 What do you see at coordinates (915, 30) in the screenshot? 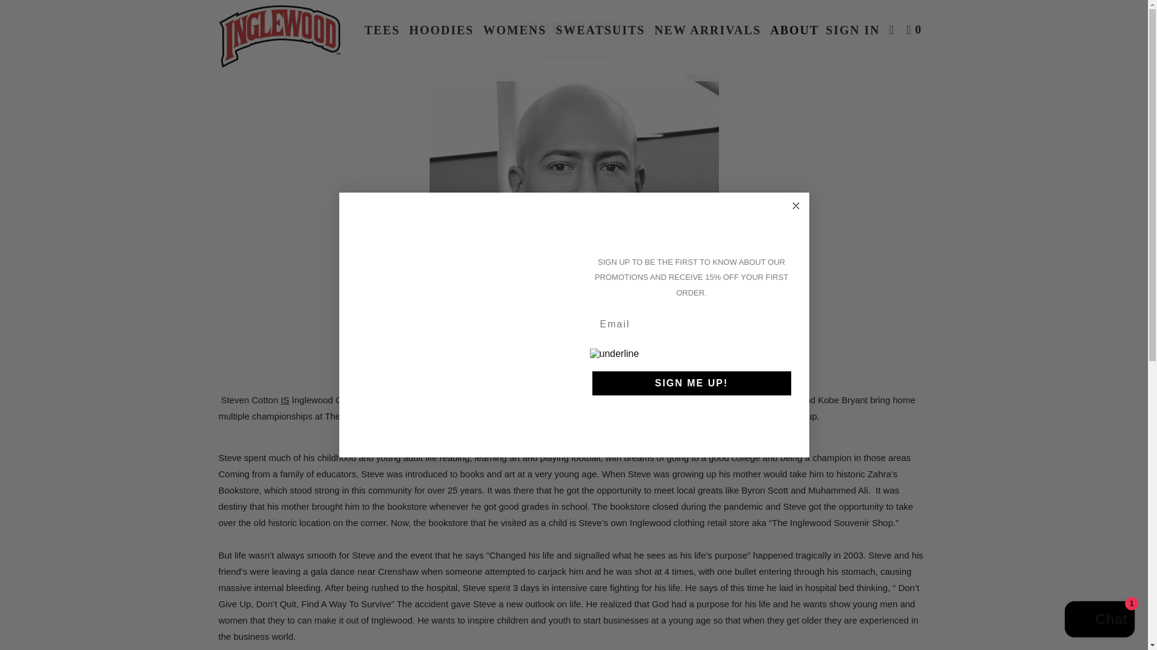
I see `0` at bounding box center [915, 30].